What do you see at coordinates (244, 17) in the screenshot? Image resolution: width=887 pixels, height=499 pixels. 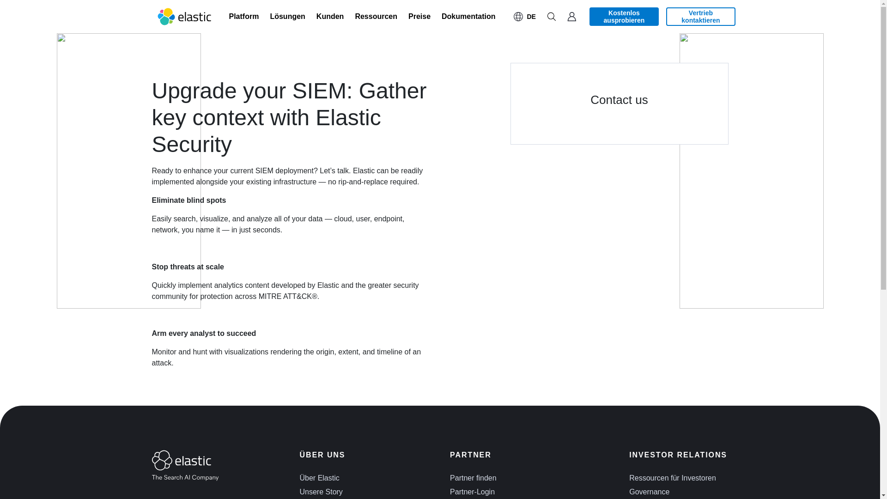 I see `Platform` at bounding box center [244, 17].